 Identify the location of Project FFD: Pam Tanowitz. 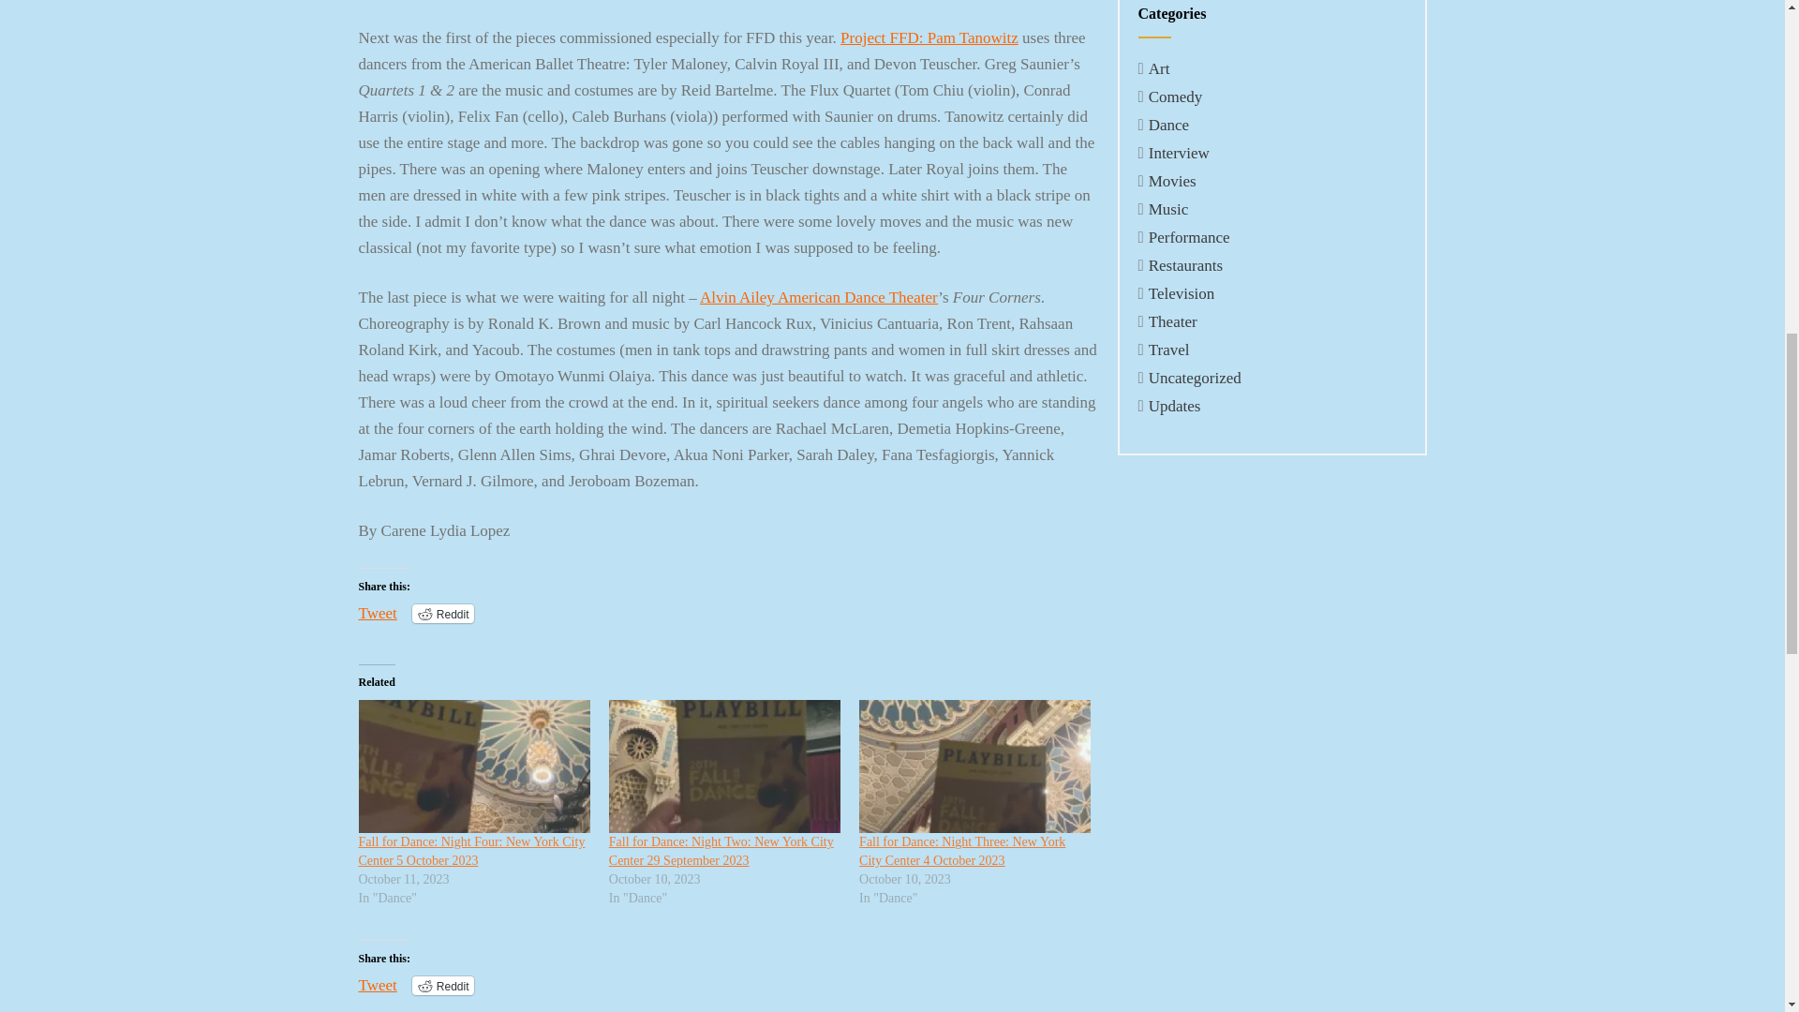
(929, 37).